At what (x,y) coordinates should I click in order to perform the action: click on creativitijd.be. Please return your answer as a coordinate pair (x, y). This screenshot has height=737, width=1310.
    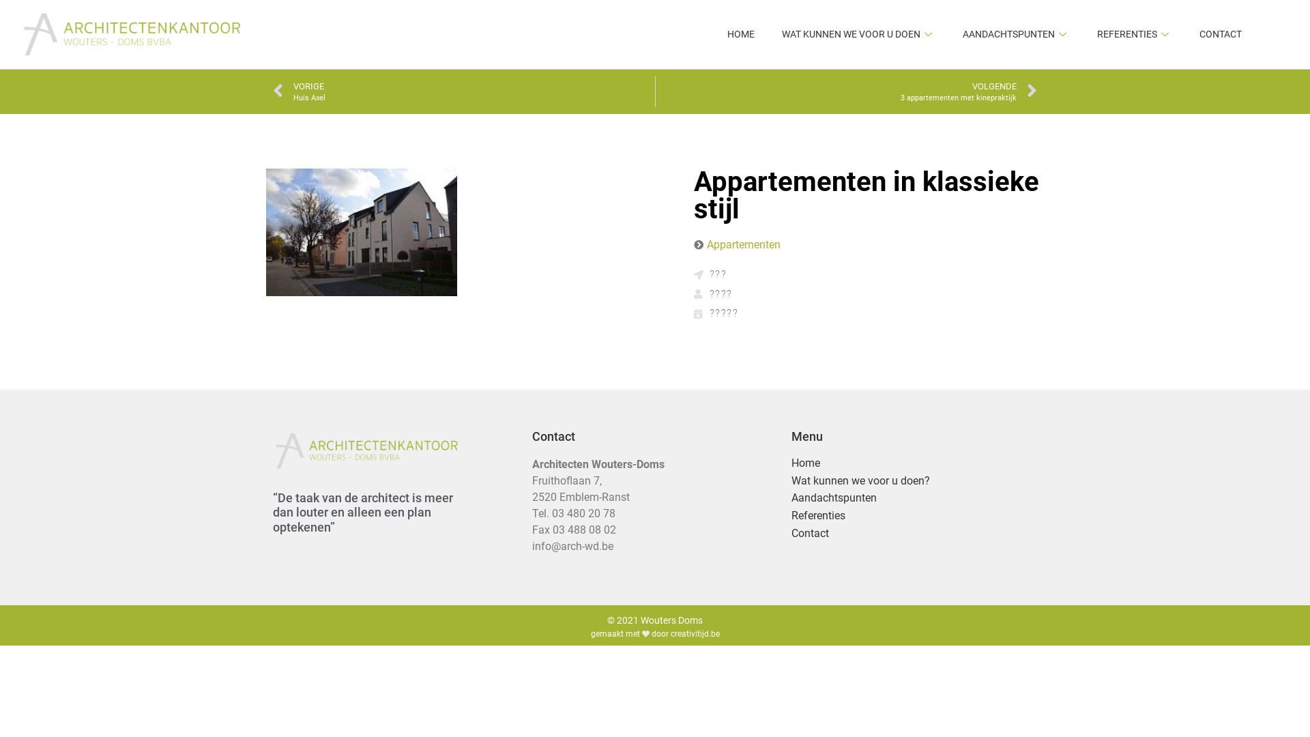
    Looking at the image, I should click on (695, 634).